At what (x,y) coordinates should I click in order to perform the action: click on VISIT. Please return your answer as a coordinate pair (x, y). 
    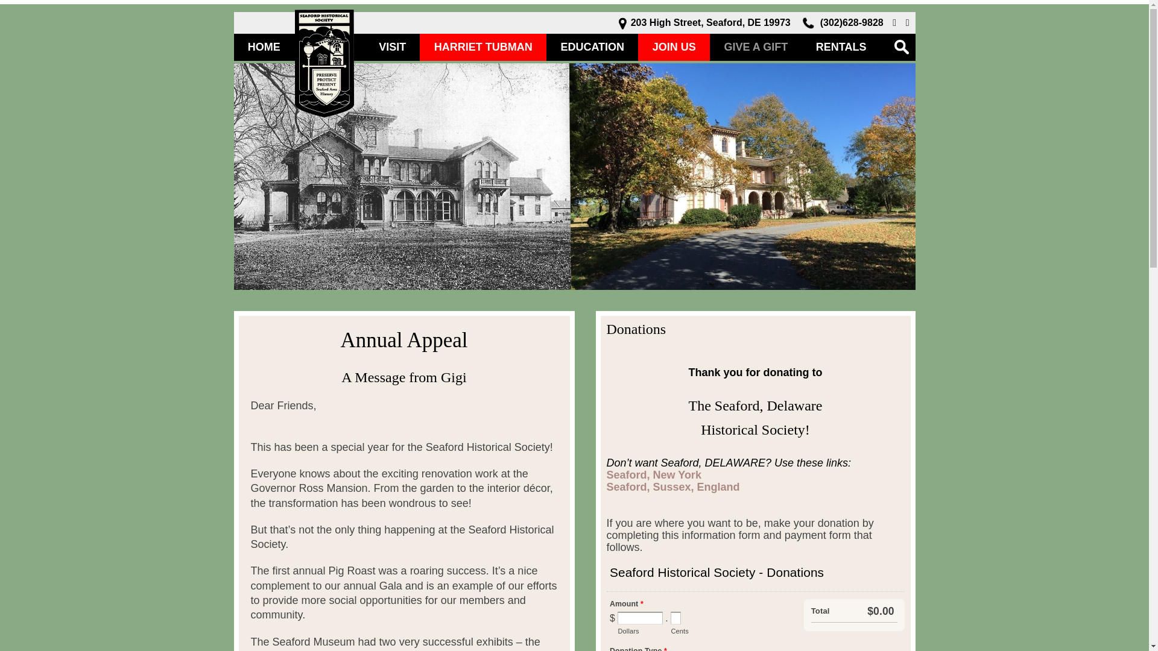
    Looking at the image, I should click on (392, 47).